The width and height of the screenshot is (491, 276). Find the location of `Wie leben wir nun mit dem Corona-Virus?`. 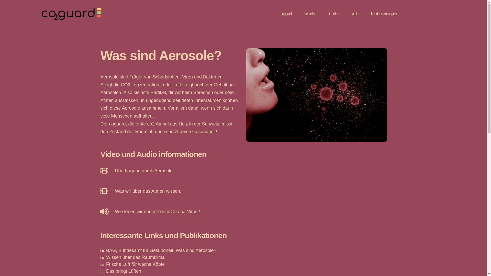

Wie leben wir nun mit dem Corona-Virus? is located at coordinates (158, 212).